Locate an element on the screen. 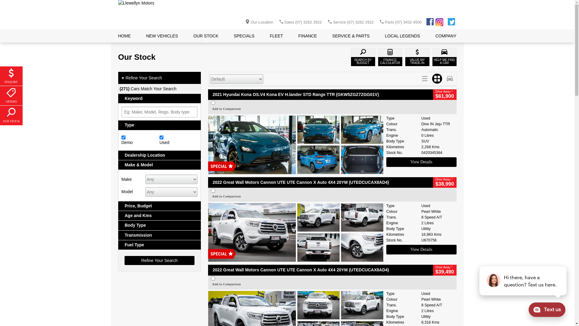 The height and width of the screenshot is (326, 579). OUR STOCK is located at coordinates (11, 115).